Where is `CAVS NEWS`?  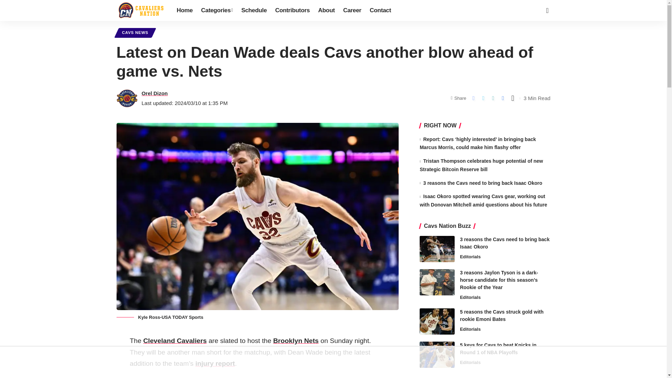 CAVS NEWS is located at coordinates (135, 33).